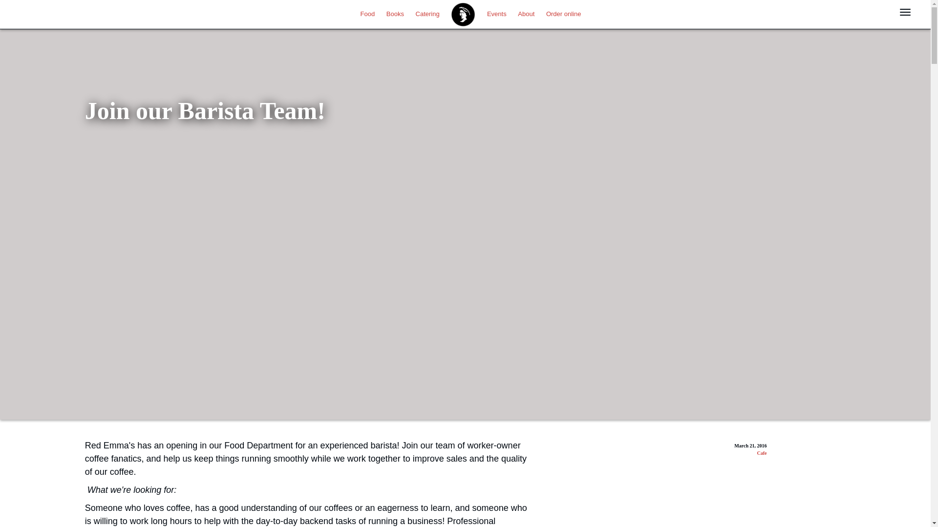 The image size is (938, 527). What do you see at coordinates (905, 12) in the screenshot?
I see `Toggle navigation` at bounding box center [905, 12].